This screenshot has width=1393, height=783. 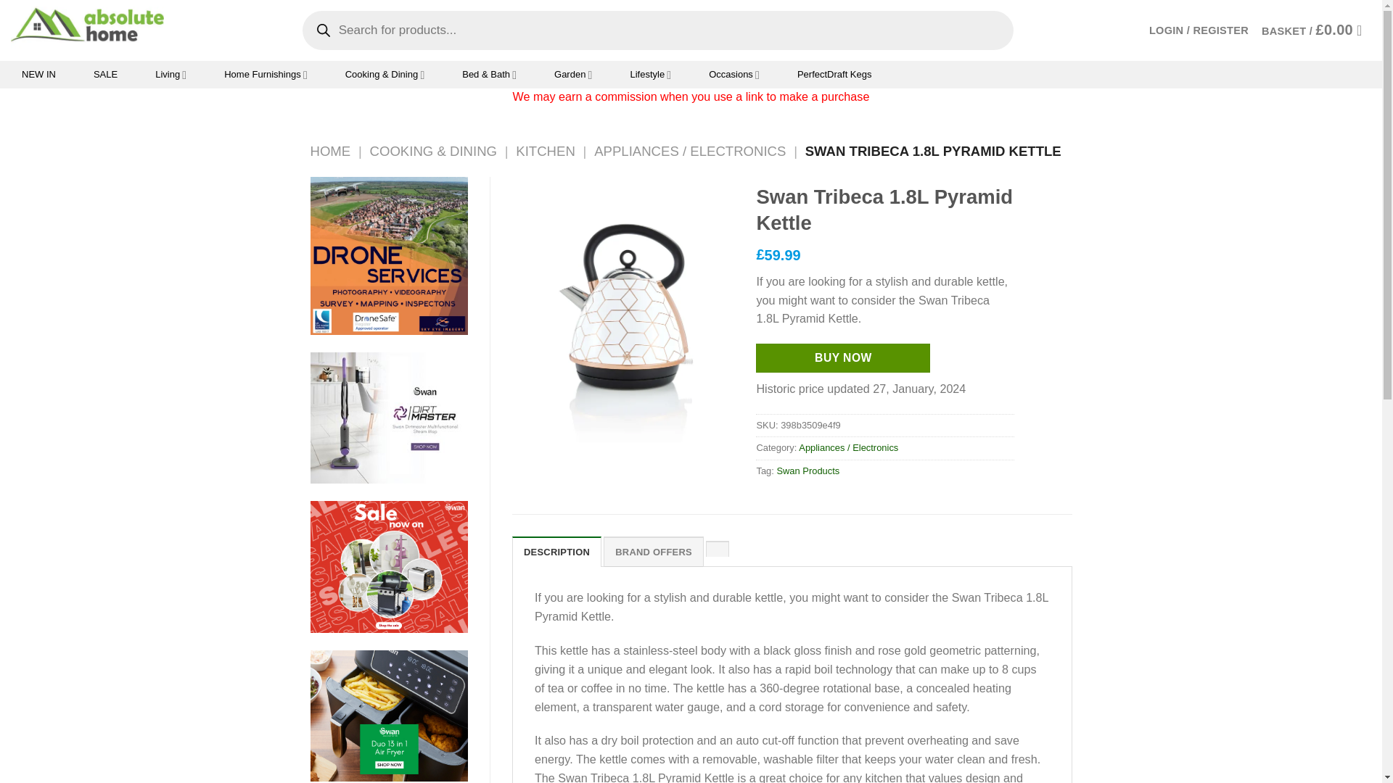 What do you see at coordinates (87, 30) in the screenshot?
I see `Absolute Home` at bounding box center [87, 30].